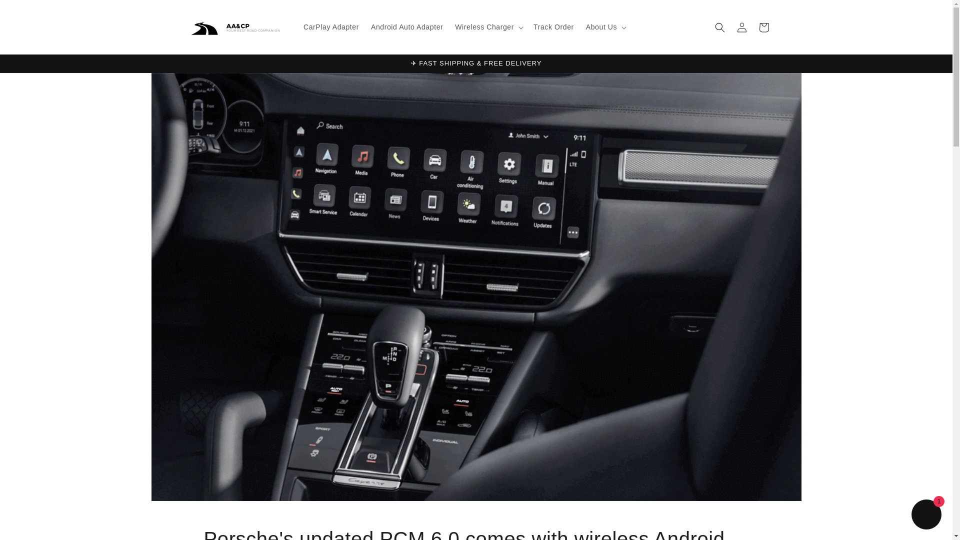 The image size is (960, 540). What do you see at coordinates (407, 27) in the screenshot?
I see `Android Auto Adapter` at bounding box center [407, 27].